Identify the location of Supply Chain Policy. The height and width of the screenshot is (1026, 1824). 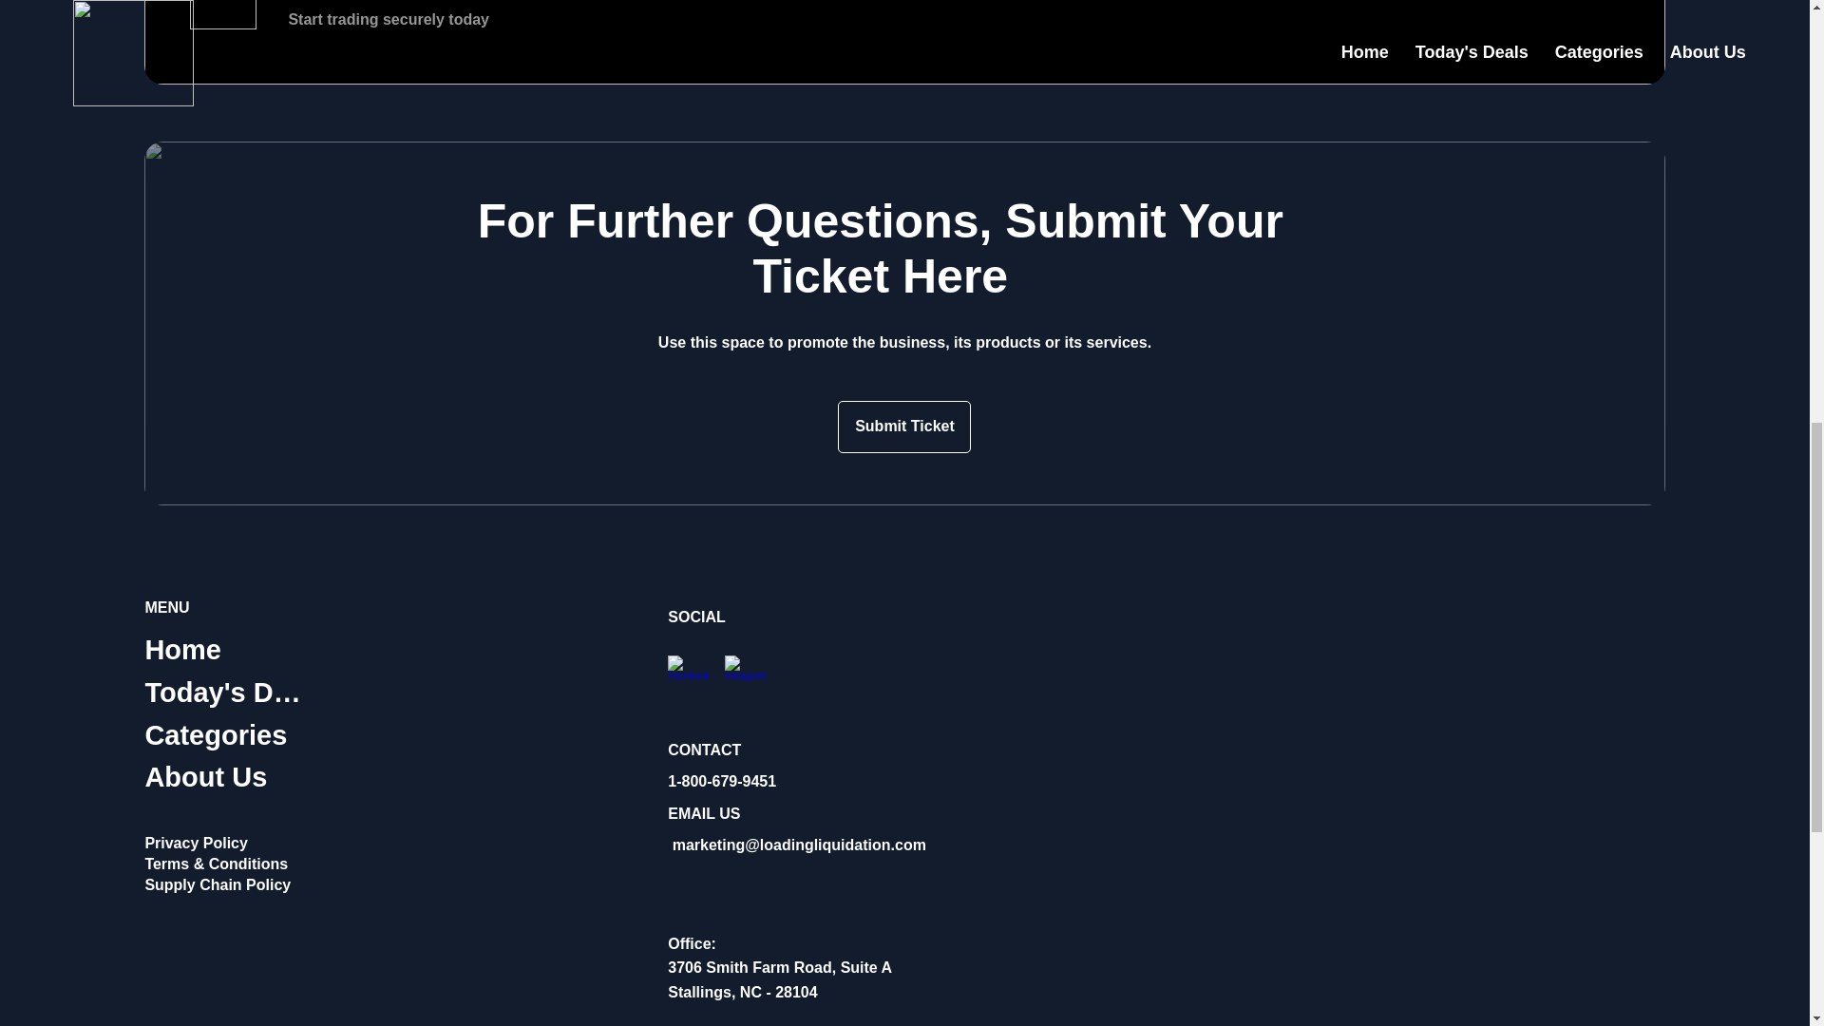
(217, 884).